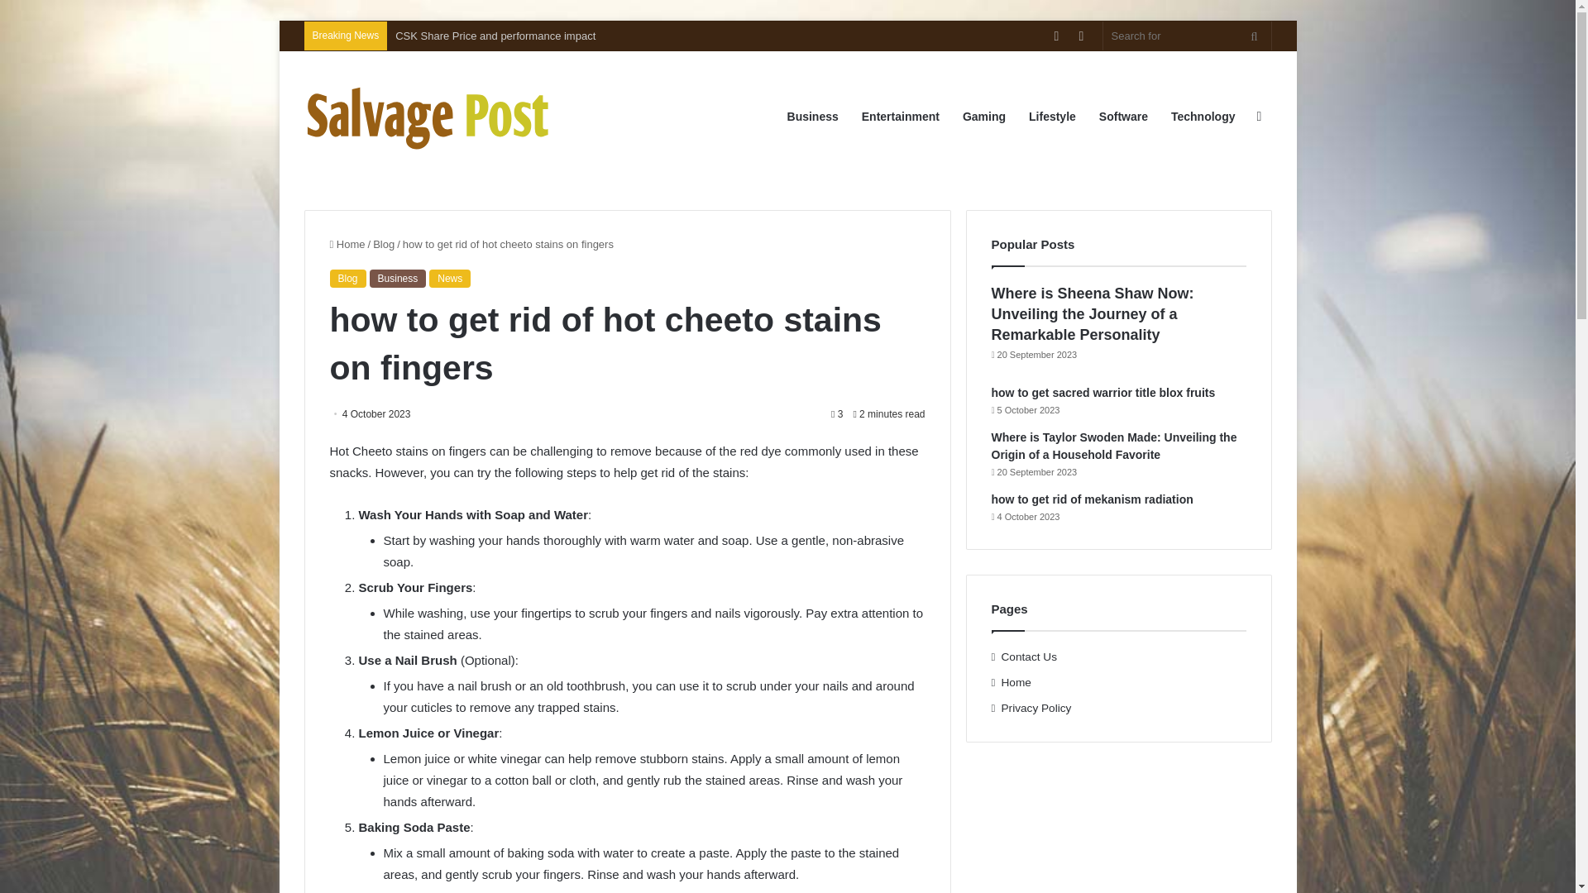  What do you see at coordinates (347, 278) in the screenshot?
I see `Blog` at bounding box center [347, 278].